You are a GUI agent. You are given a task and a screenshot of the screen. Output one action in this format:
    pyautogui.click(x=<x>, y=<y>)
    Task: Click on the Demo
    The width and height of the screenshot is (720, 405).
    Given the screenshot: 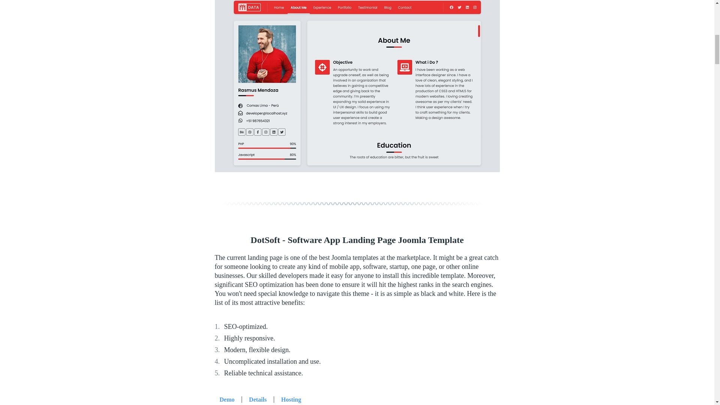 What is the action you would take?
    pyautogui.click(x=226, y=399)
    